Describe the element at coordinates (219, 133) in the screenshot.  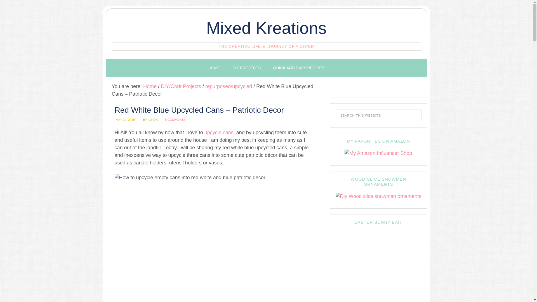
I see `upcycle cans` at that location.